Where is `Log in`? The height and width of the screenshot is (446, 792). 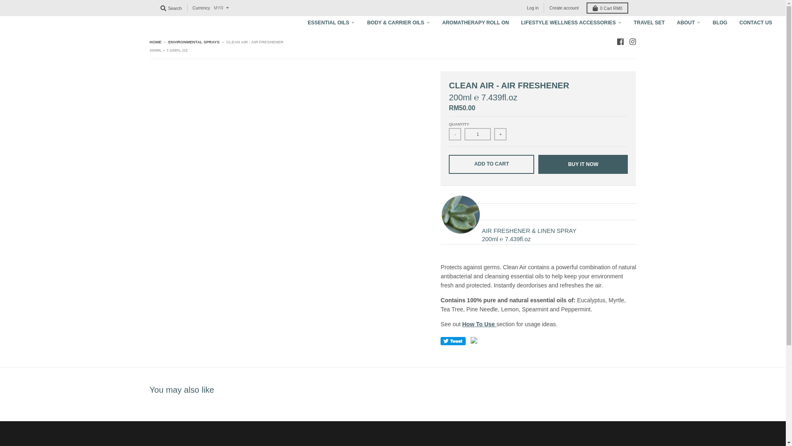
Log in is located at coordinates (533, 8).